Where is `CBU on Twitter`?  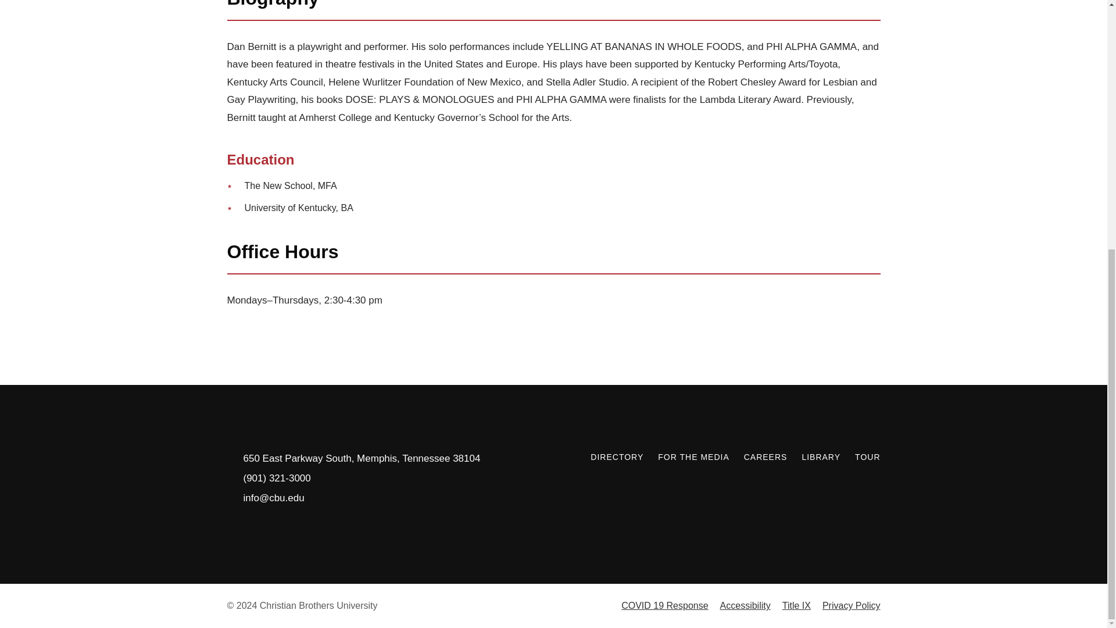 CBU on Twitter is located at coordinates (788, 484).